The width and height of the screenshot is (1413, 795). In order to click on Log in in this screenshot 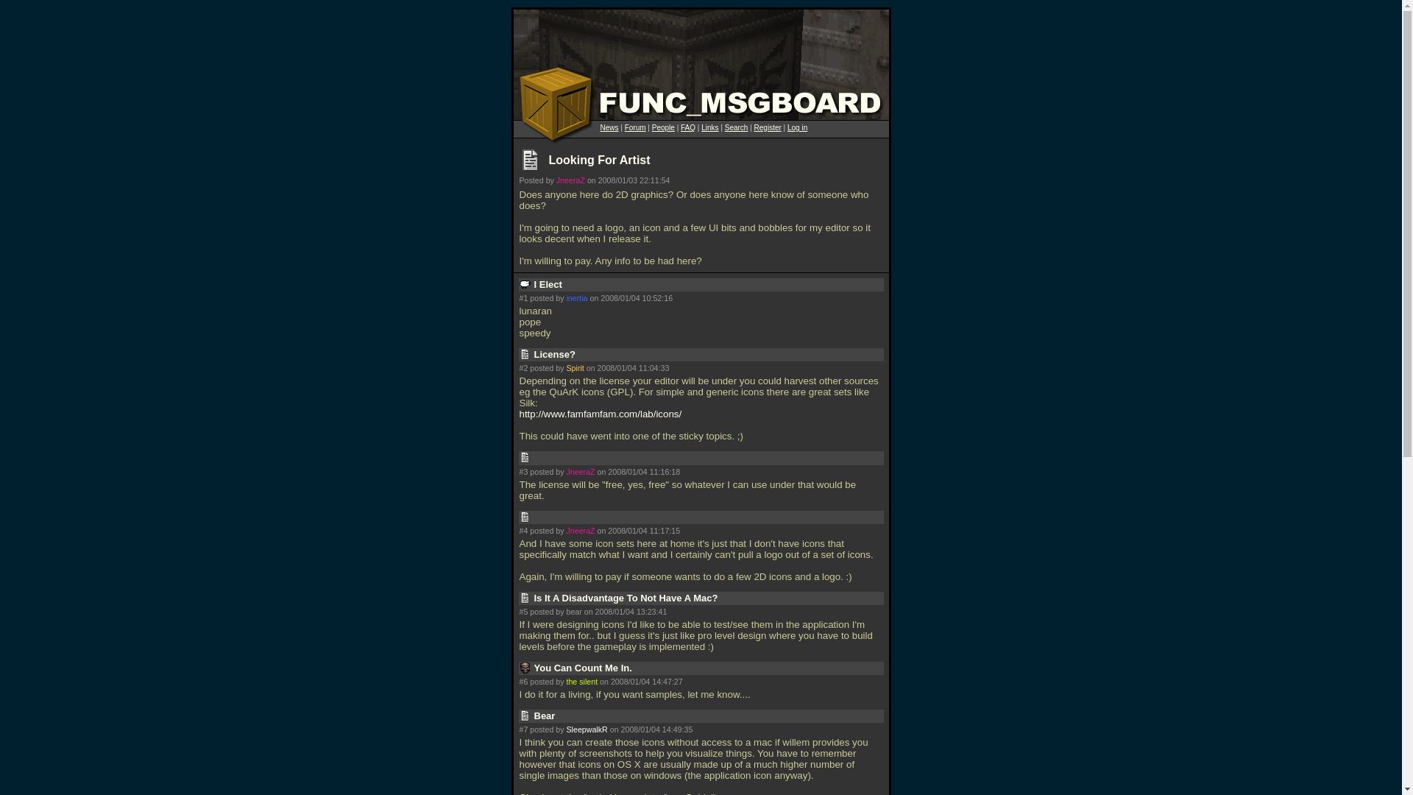, I will do `click(796, 128)`.